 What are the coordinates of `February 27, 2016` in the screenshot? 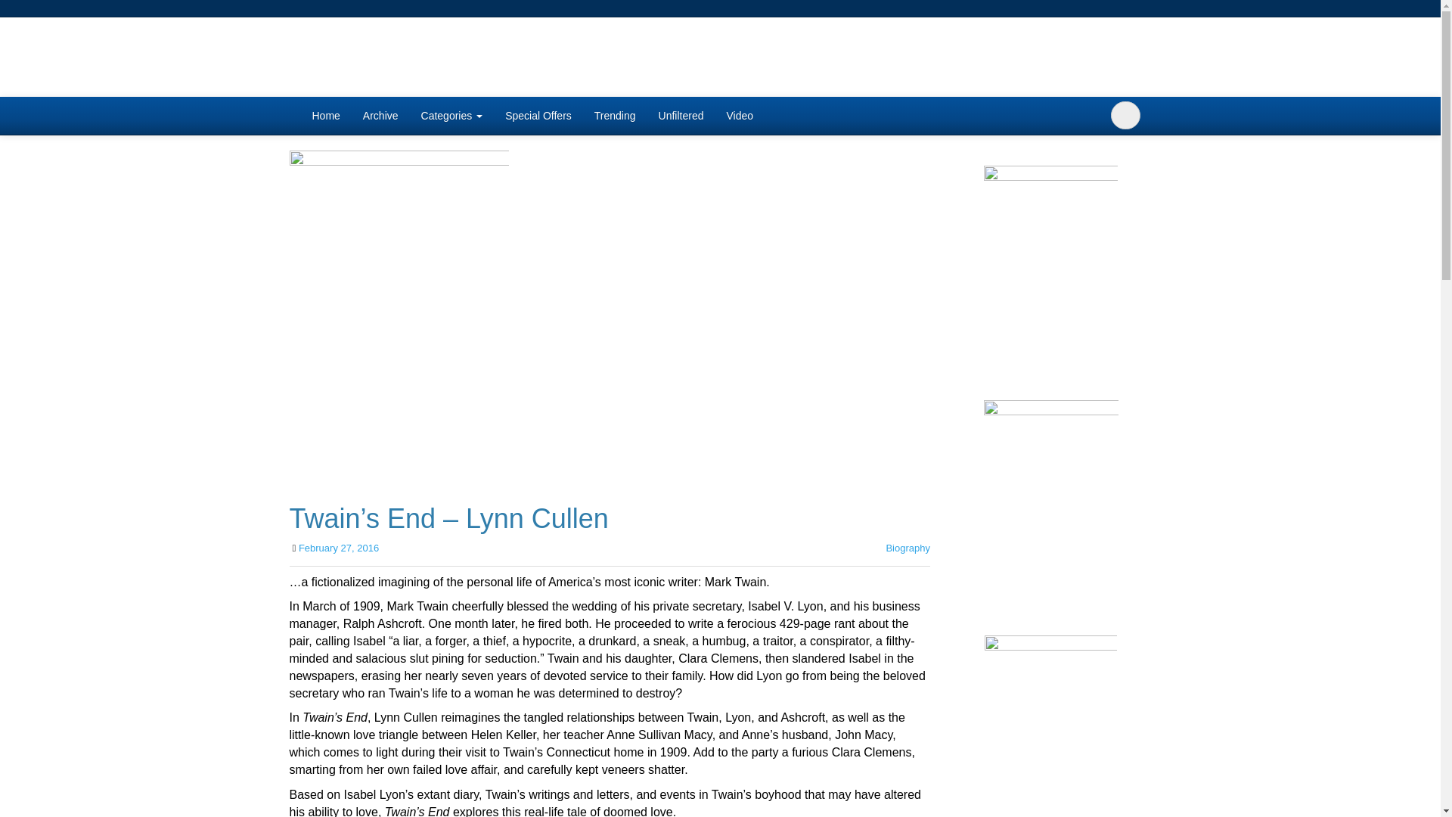 It's located at (339, 548).